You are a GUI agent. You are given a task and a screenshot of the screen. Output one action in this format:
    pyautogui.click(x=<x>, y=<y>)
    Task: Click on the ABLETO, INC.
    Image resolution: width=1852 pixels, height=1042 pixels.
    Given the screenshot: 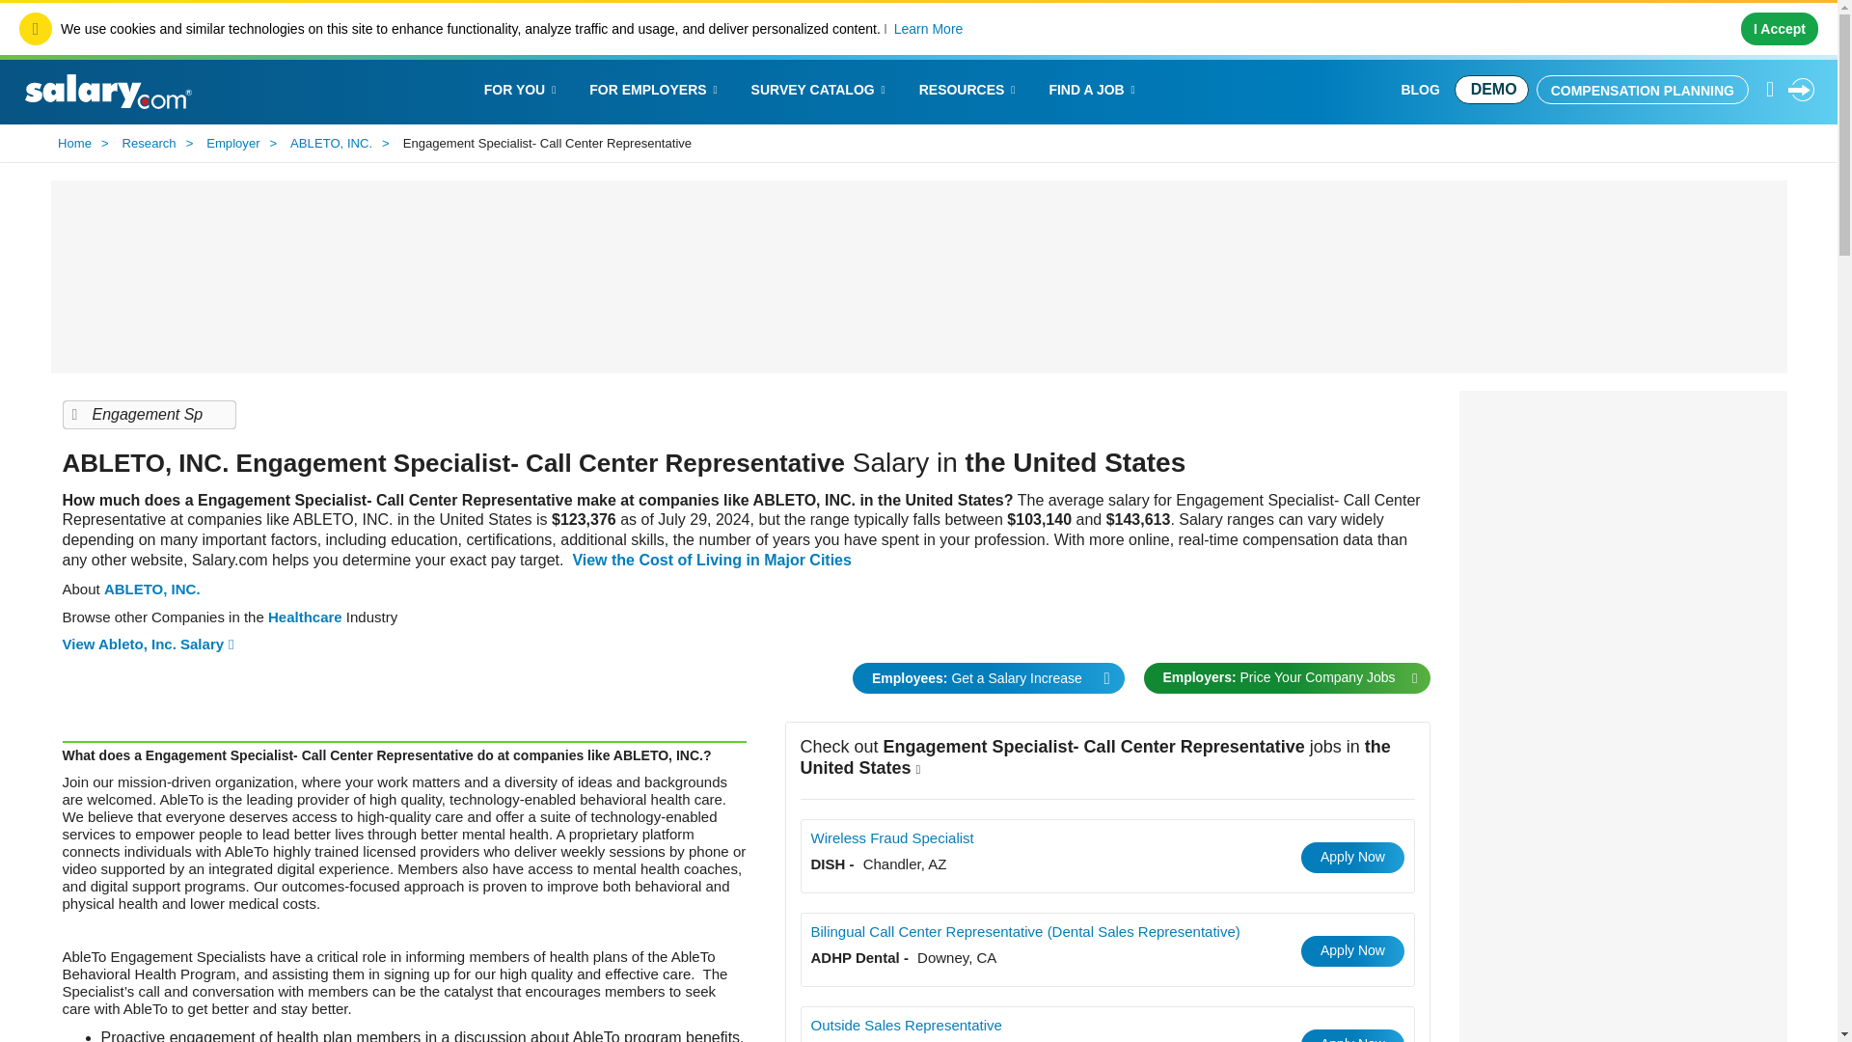 What is the action you would take?
    pyautogui.click(x=151, y=589)
    